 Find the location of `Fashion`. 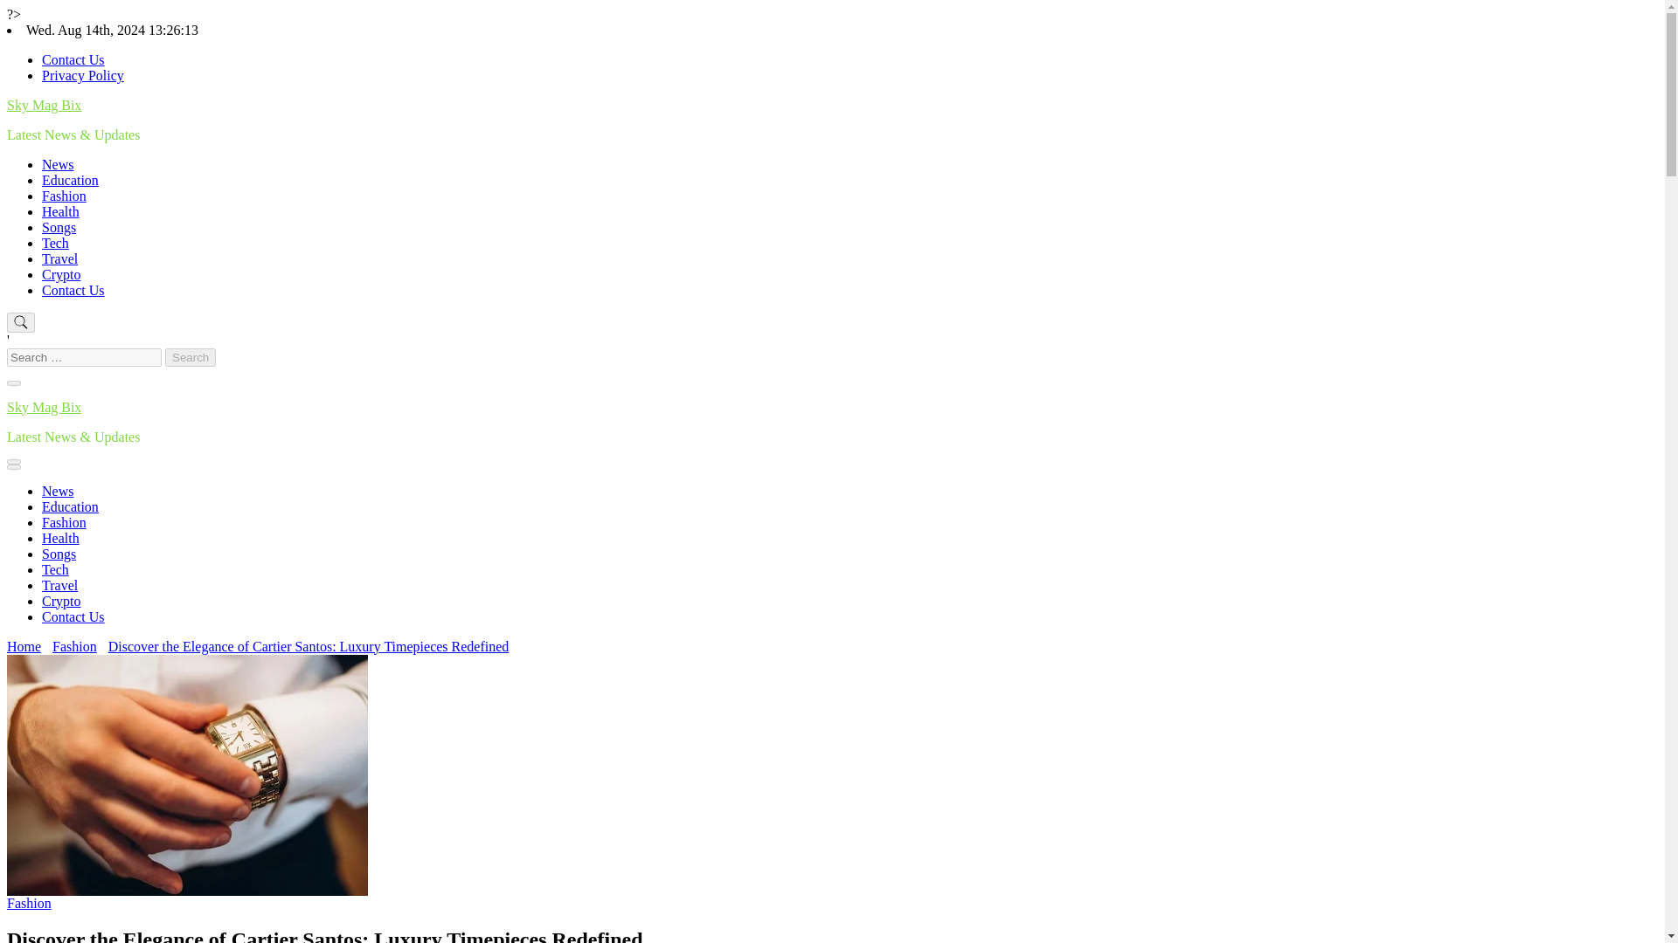

Fashion is located at coordinates (65, 196).